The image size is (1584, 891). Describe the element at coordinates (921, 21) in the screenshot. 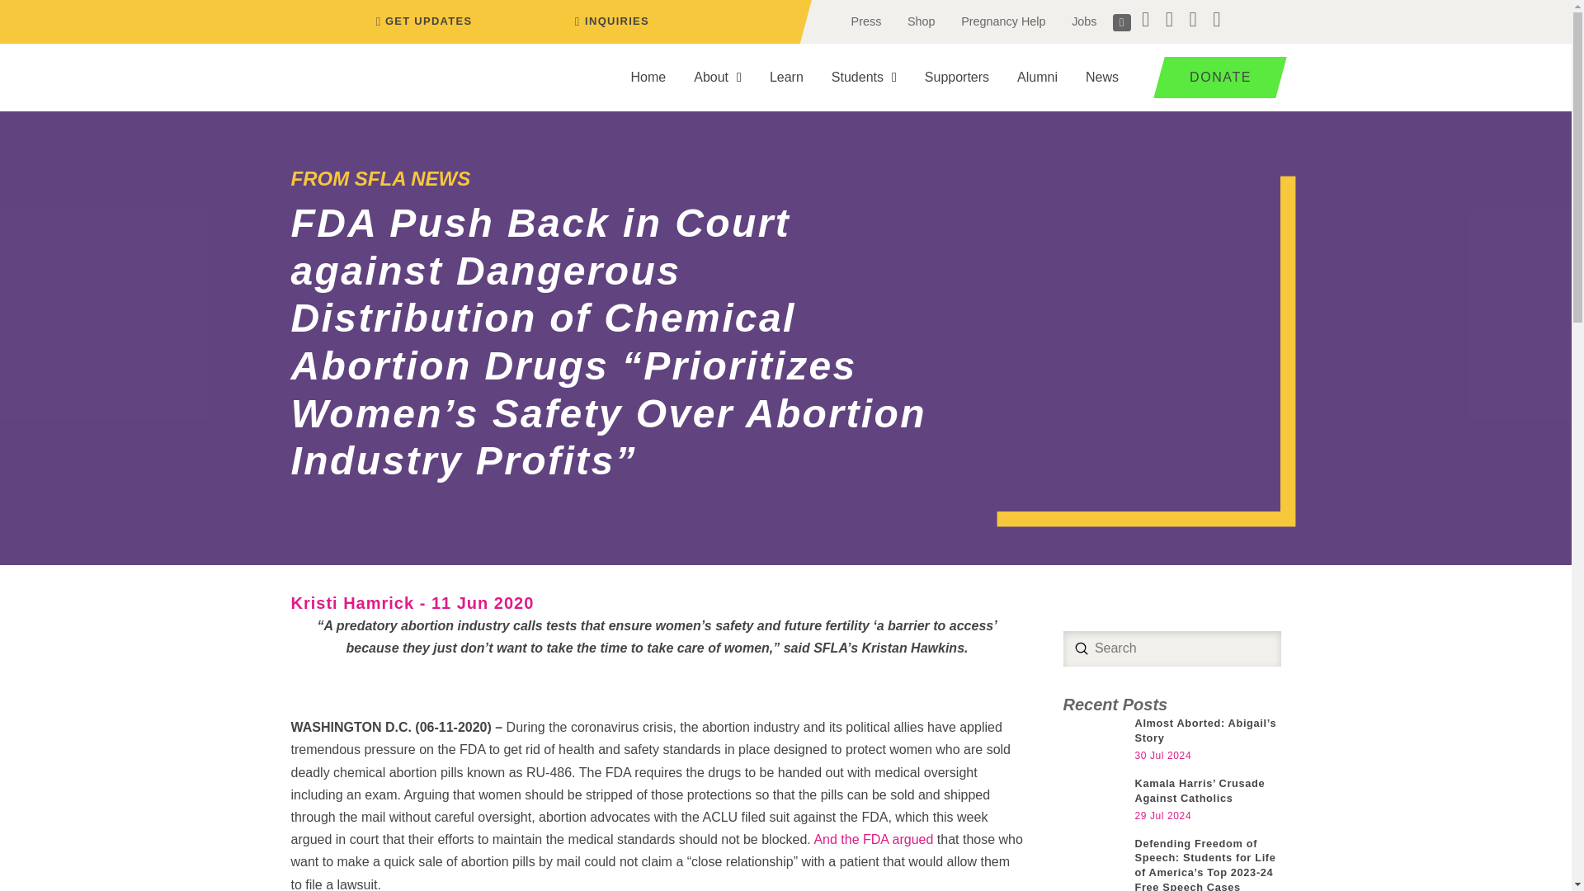

I see `Shop` at that location.